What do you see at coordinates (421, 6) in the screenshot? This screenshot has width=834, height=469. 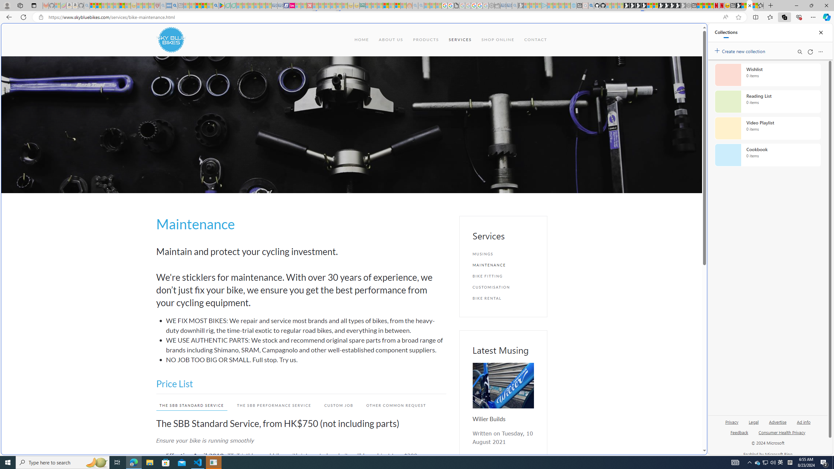 I see `Utah sues federal government - Search - Sleeping` at bounding box center [421, 6].